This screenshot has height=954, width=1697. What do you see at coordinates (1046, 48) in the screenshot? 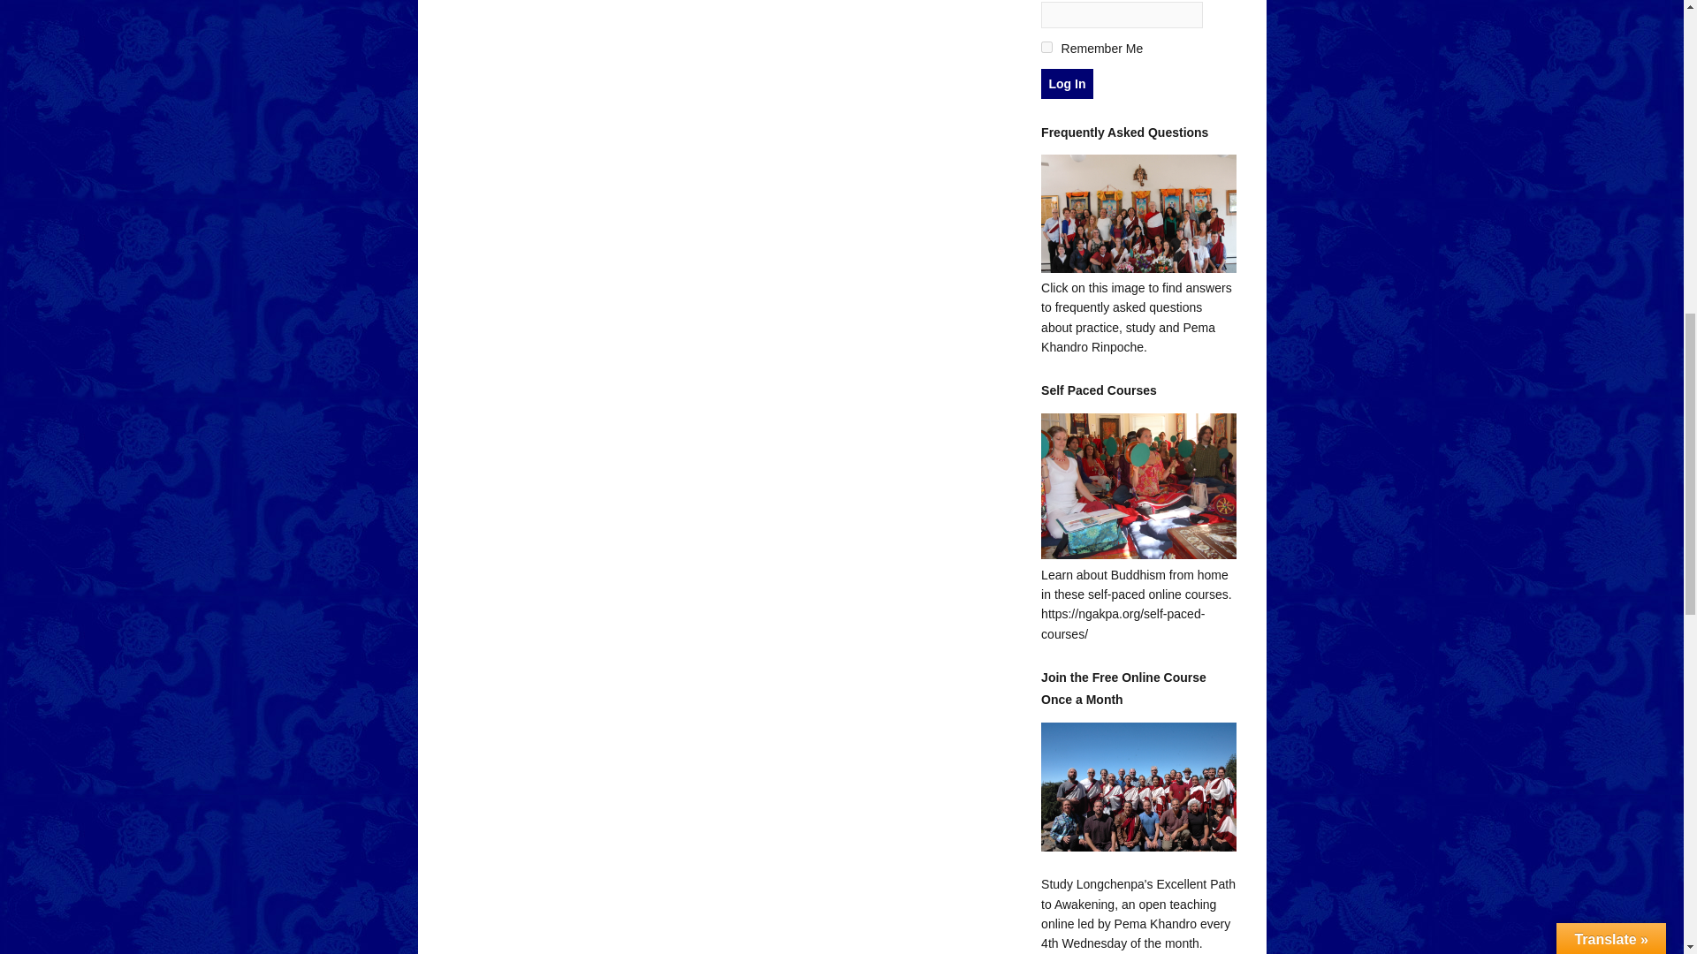
I see `forever` at bounding box center [1046, 48].